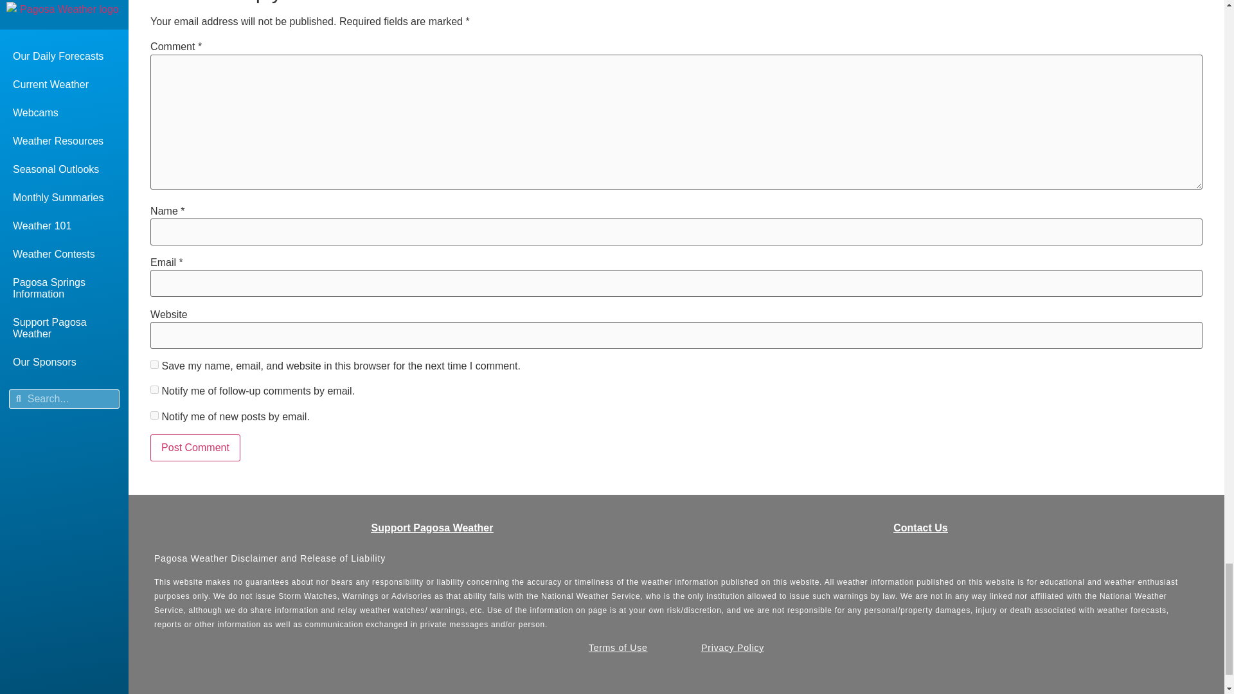 The image size is (1234, 694). I want to click on subscribe, so click(154, 415).